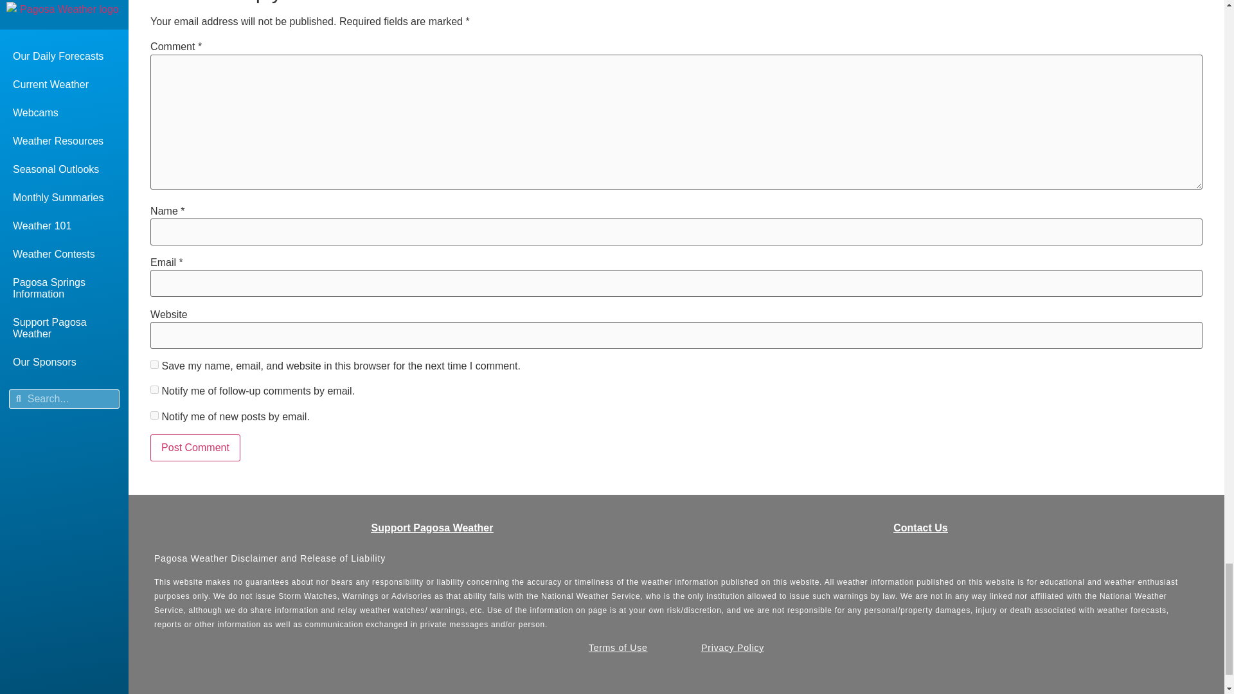 The image size is (1234, 694). I want to click on subscribe, so click(154, 415).